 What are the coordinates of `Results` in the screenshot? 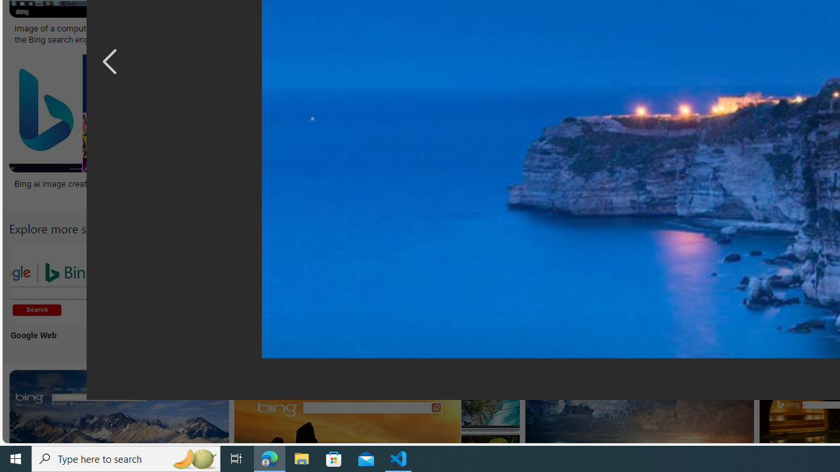 It's located at (743, 295).